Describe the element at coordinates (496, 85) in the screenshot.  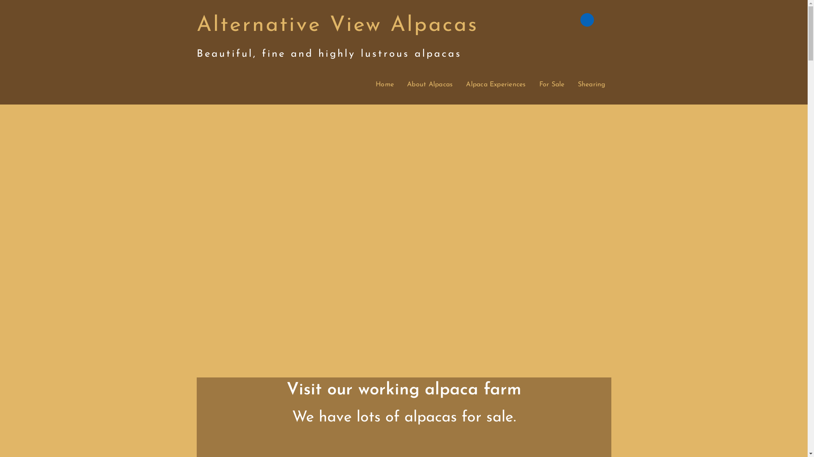
I see `Alpaca Experiences` at that location.